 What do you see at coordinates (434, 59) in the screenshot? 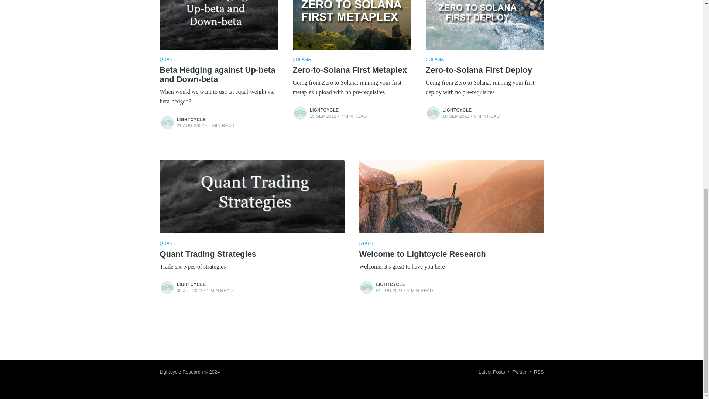
I see `SOLANA` at bounding box center [434, 59].